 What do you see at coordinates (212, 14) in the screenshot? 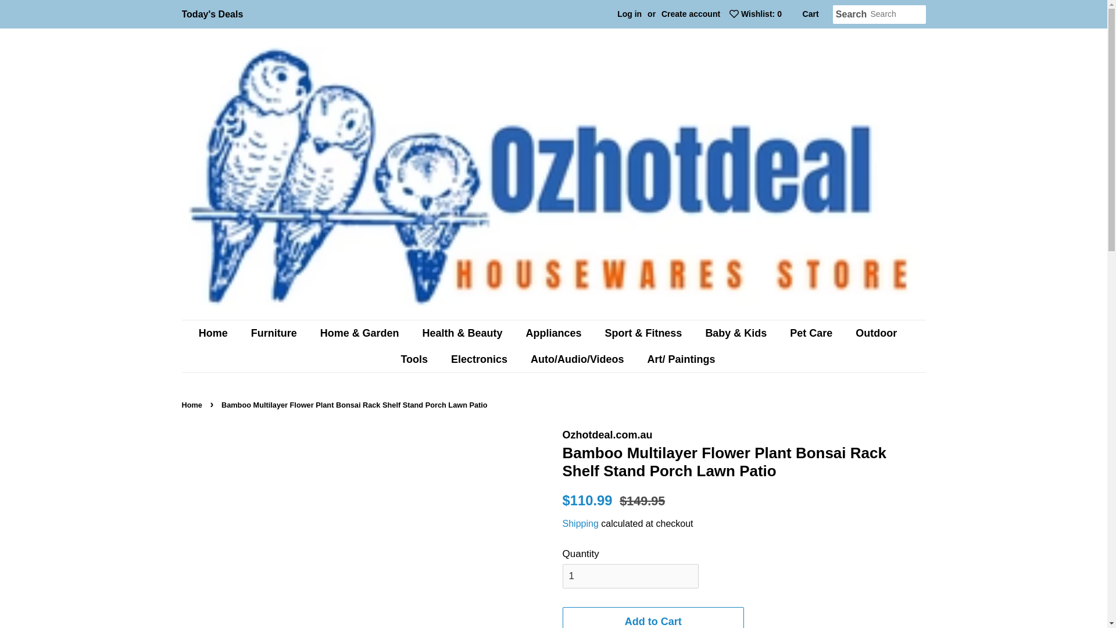
I see `Today's Deals` at bounding box center [212, 14].